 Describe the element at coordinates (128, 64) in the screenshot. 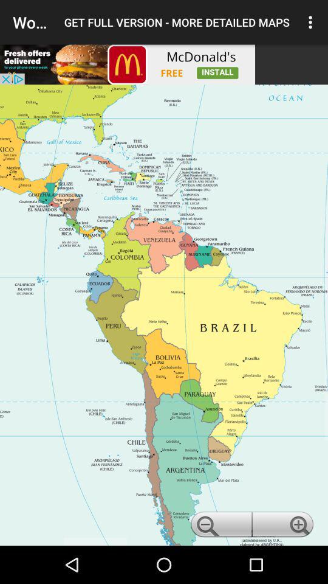

I see `the button is used to share the article to others` at that location.